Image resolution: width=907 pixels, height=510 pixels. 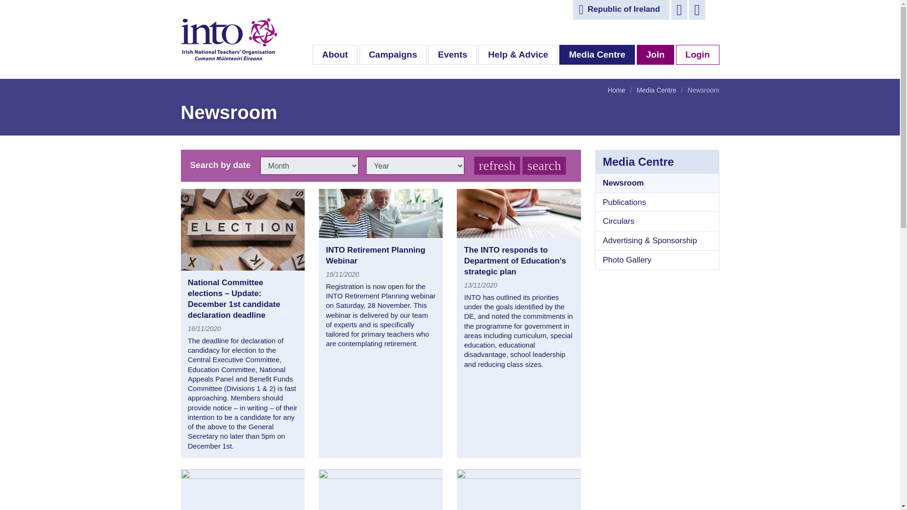 I want to click on Join, so click(x=655, y=54).